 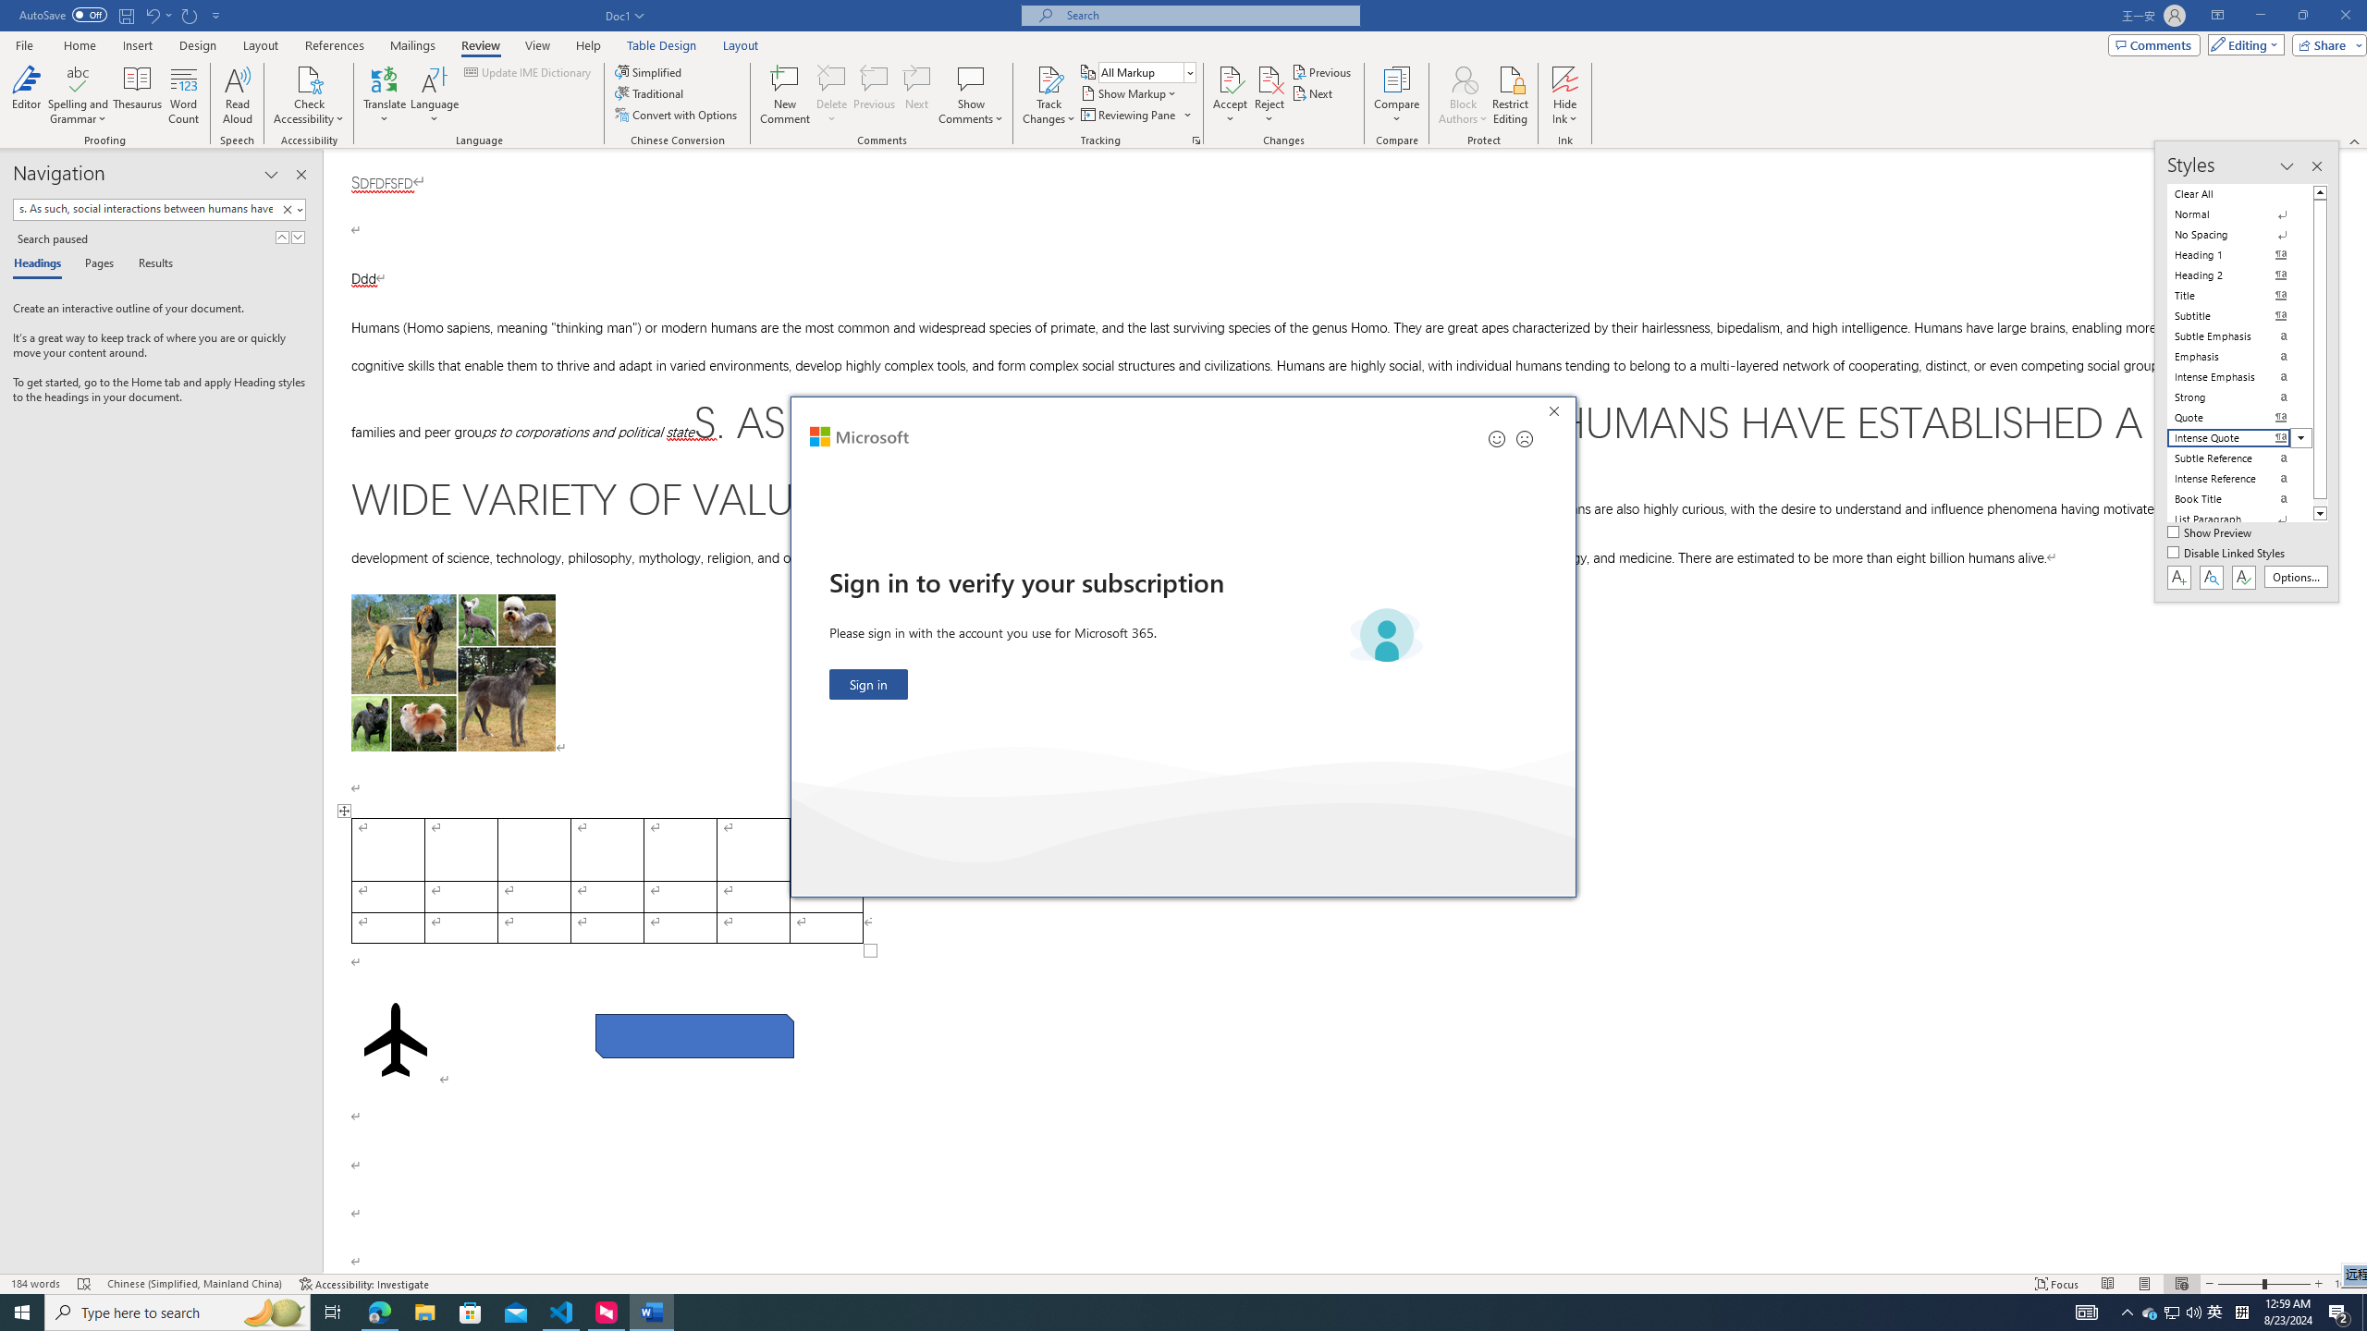 What do you see at coordinates (379, 1313) in the screenshot?
I see `Microsoft Edge - 1 running window` at bounding box center [379, 1313].